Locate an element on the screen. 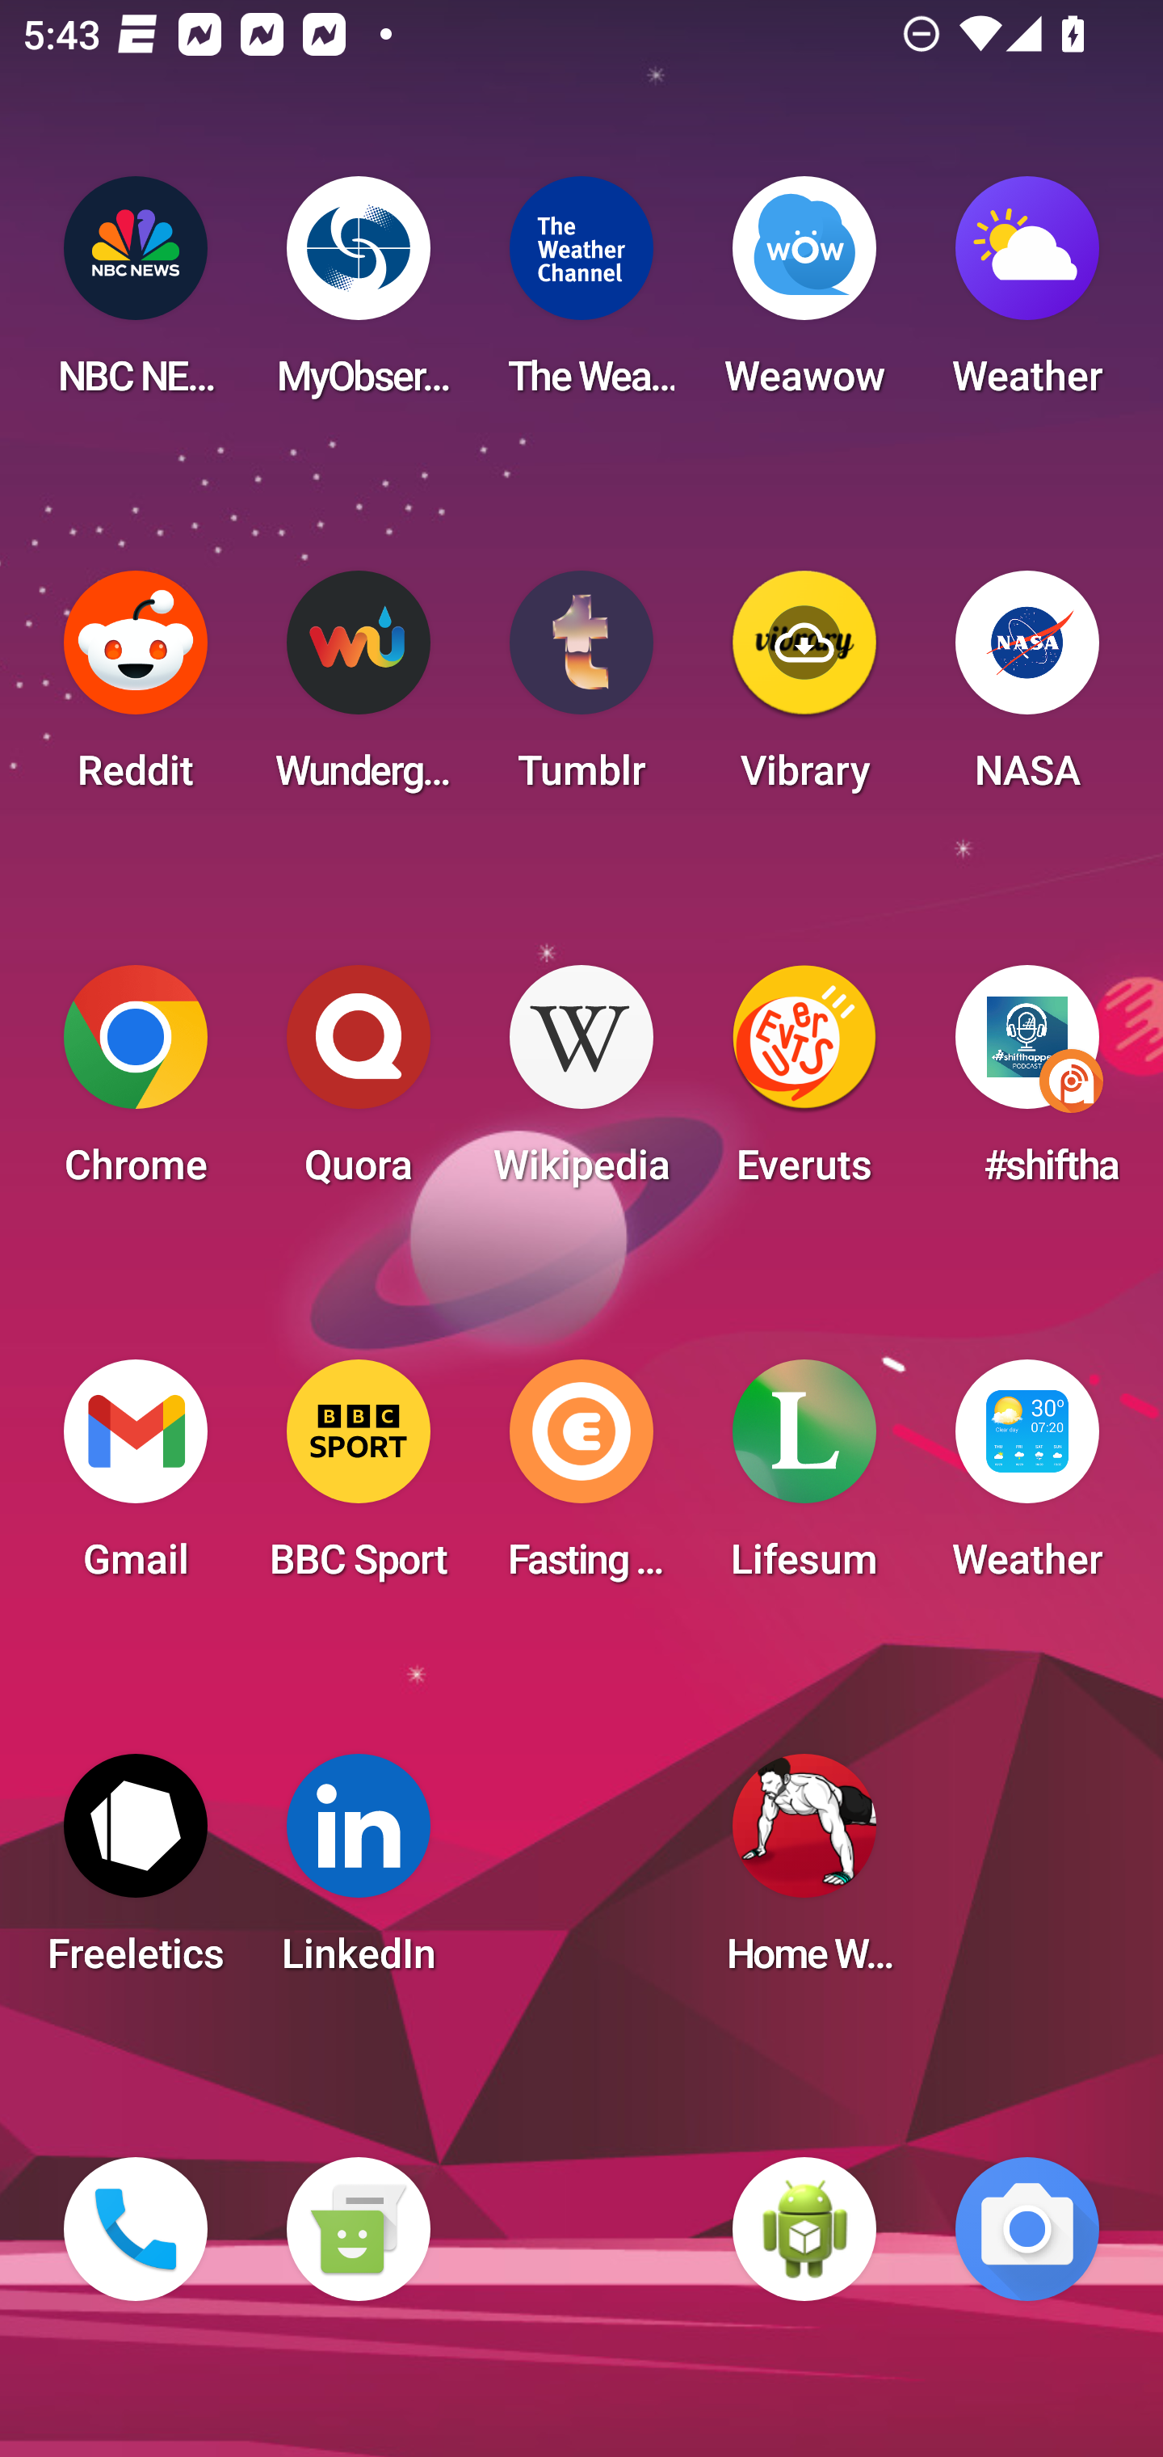 The image size is (1163, 2457). Wunderground is located at coordinates (358, 690).